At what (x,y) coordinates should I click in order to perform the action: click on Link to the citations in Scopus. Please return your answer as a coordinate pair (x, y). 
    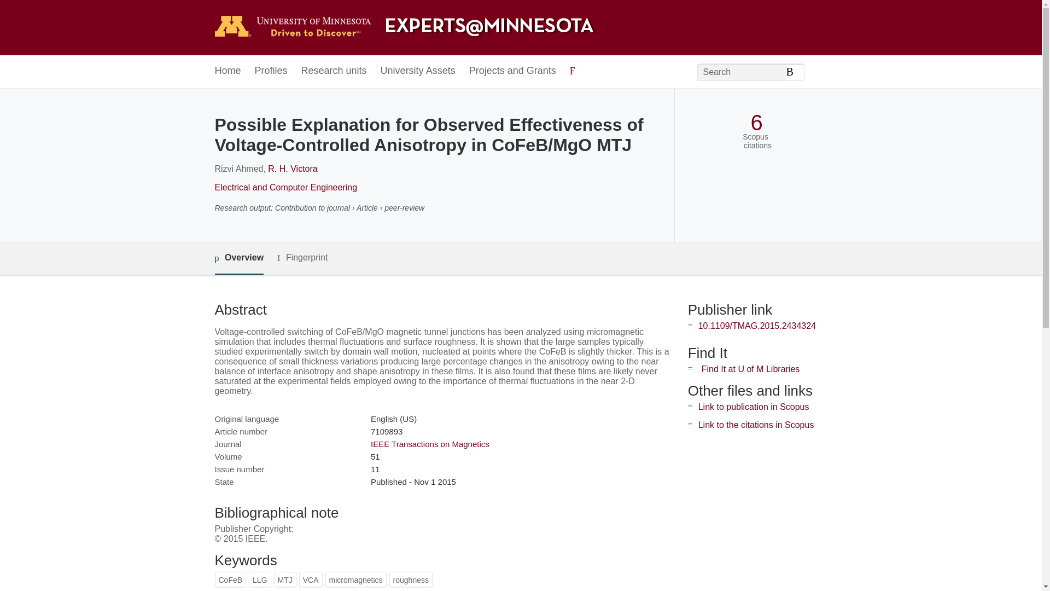
    Looking at the image, I should click on (756, 425).